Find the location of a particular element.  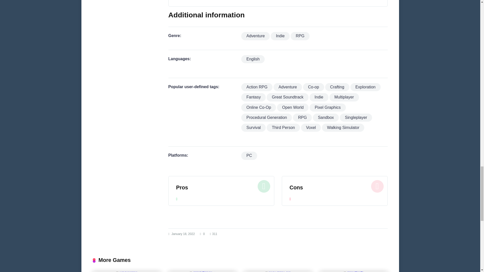

Indie is located at coordinates (319, 97).